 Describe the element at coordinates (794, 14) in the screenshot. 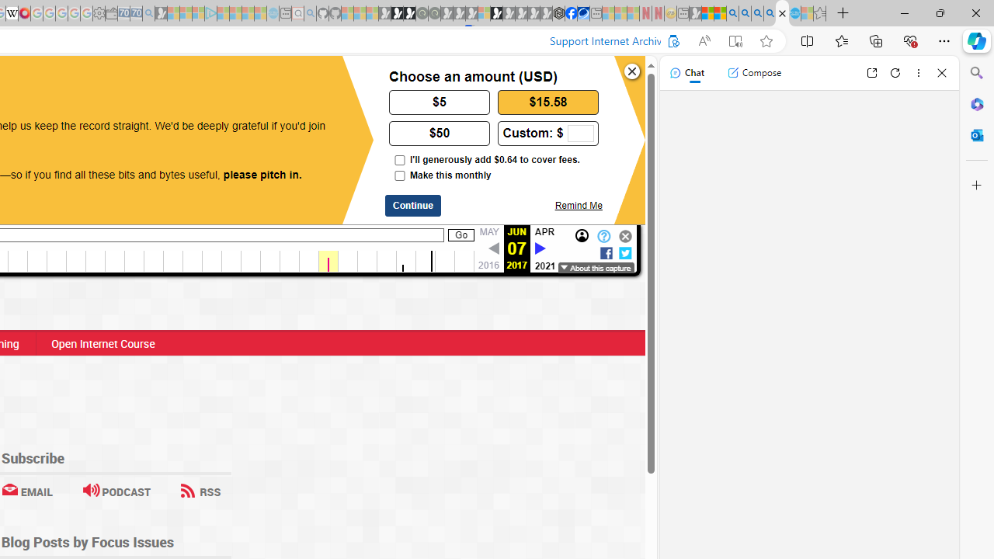

I see `Services - Maintenance | Sky Blue Bikes - Sky Blue Bikes` at that location.